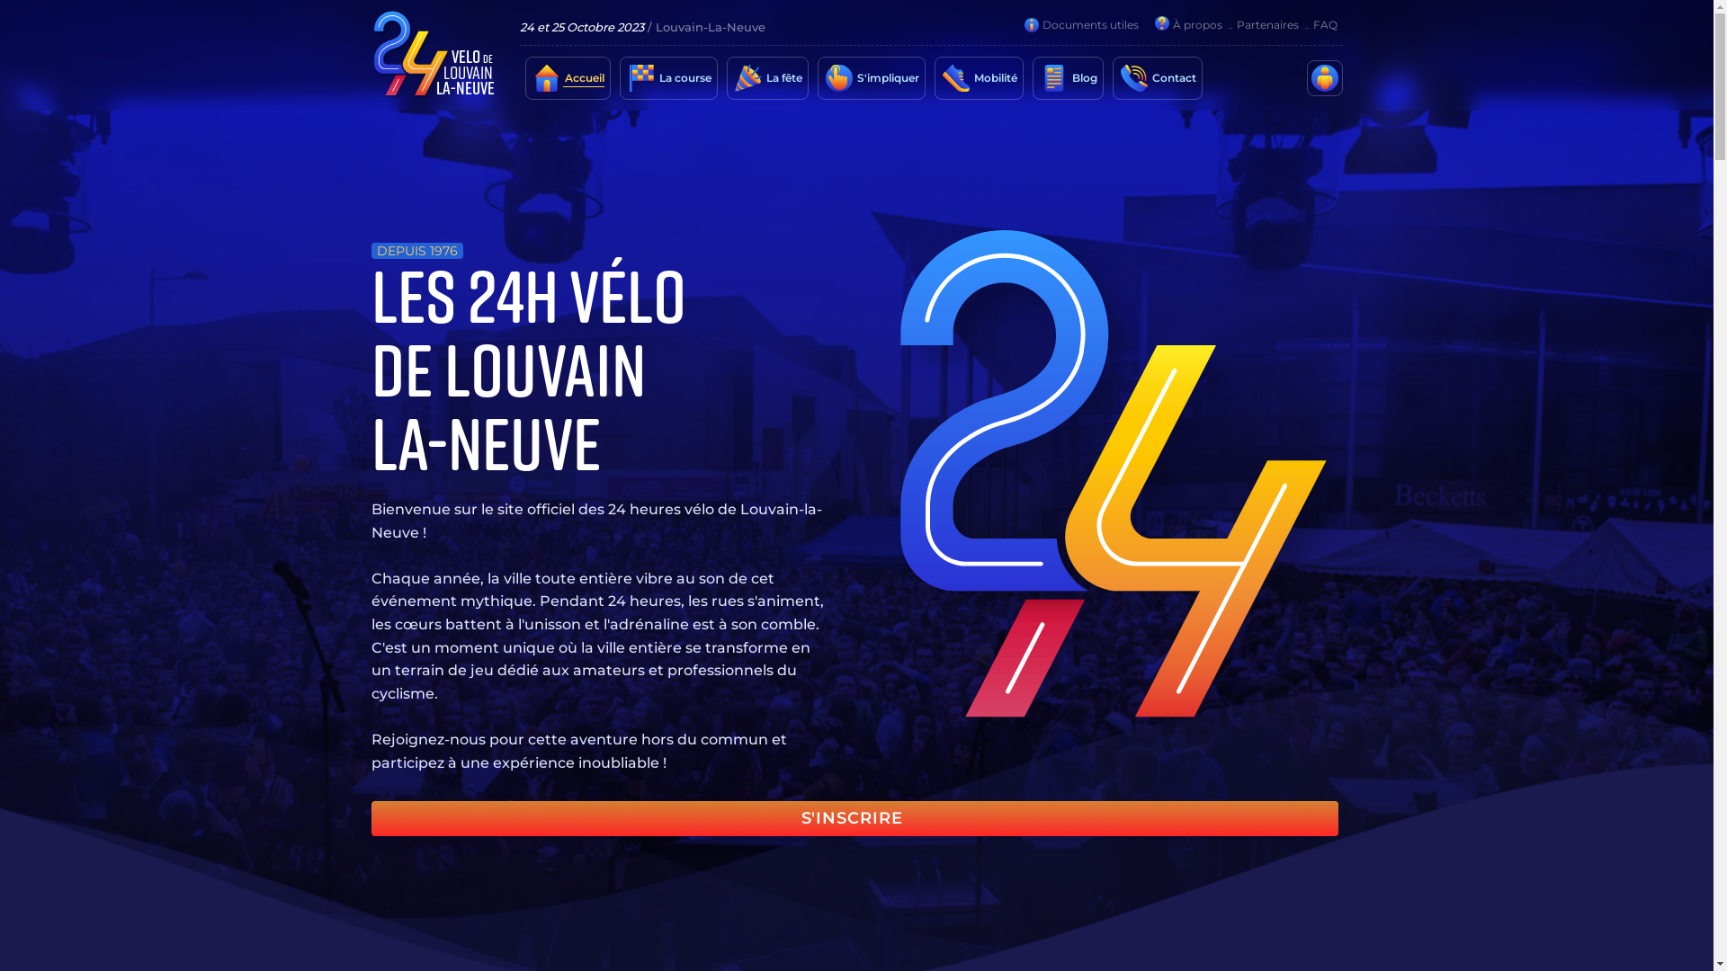 The image size is (1727, 971). I want to click on Contact, so click(1173, 78).